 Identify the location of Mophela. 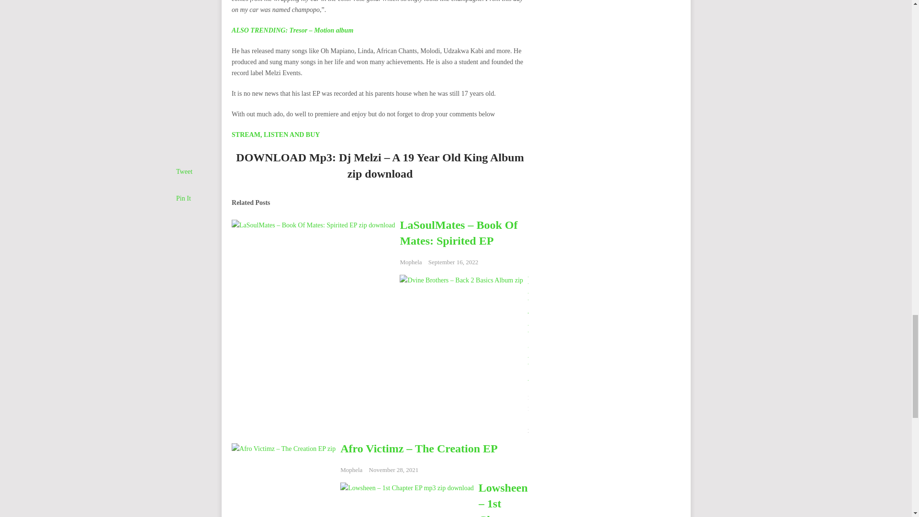
(411, 262).